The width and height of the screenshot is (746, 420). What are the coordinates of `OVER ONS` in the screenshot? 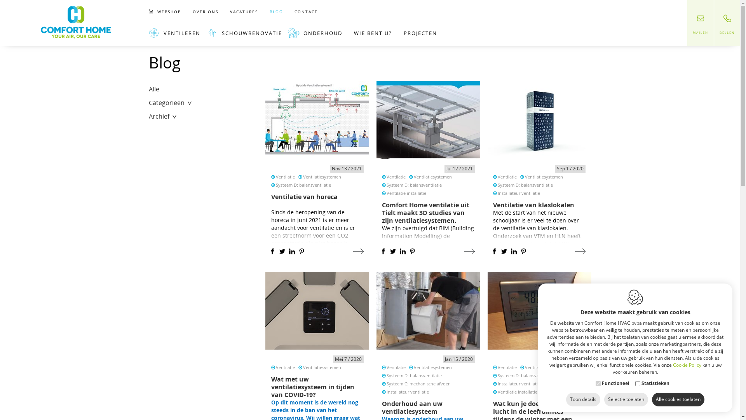 It's located at (206, 12).